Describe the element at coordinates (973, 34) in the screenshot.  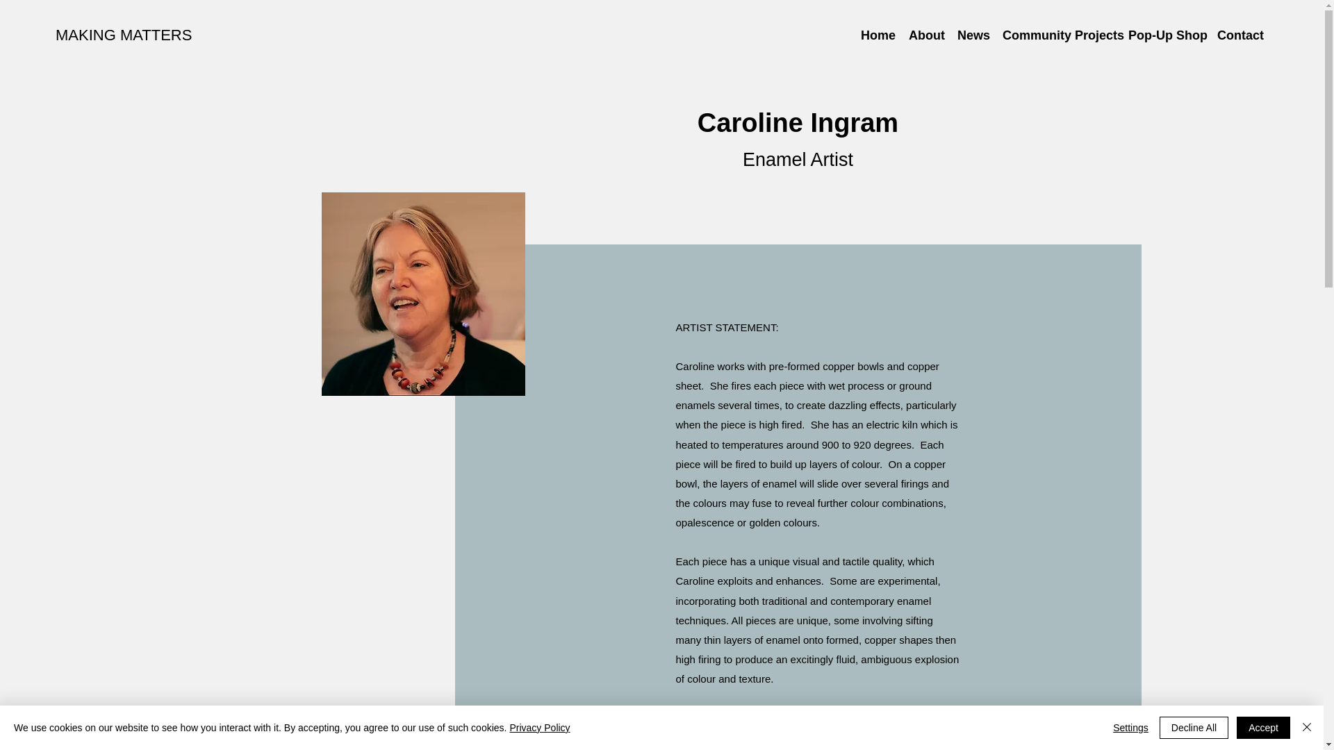
I see `News` at that location.